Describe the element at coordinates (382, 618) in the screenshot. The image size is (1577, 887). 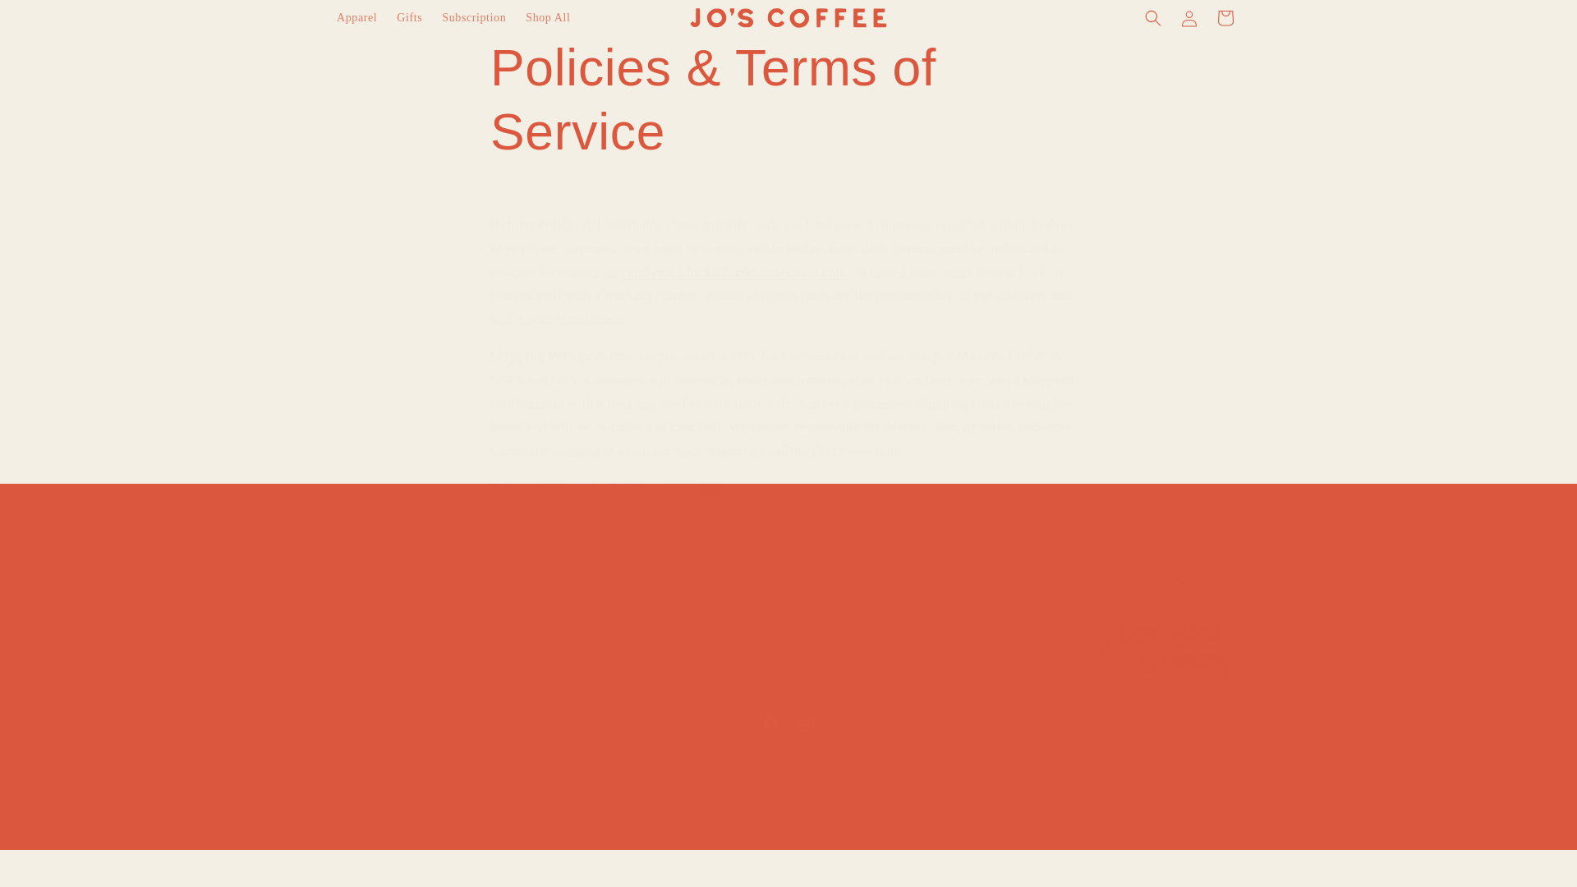
I see `Bunkhouse Group` at that location.